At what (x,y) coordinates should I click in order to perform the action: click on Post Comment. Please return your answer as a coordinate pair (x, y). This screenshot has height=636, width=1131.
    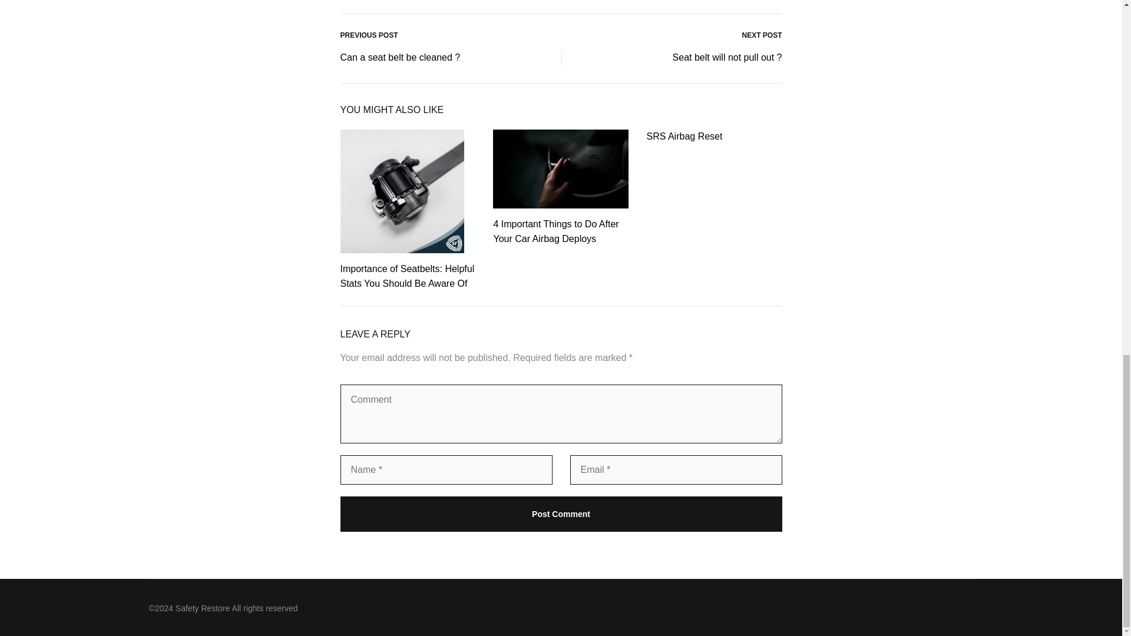
    Looking at the image, I should click on (561, 514).